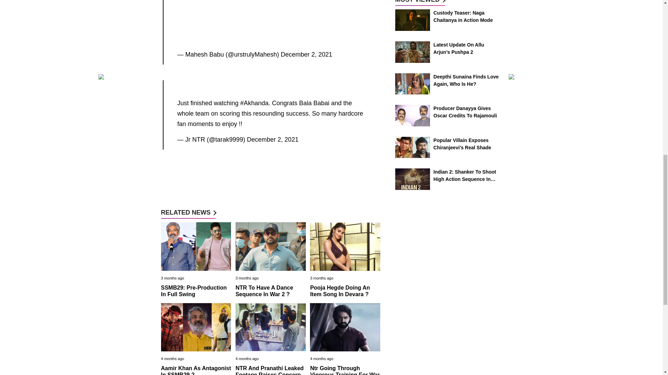 This screenshot has width=668, height=375. I want to click on SSMB29: Pre-Production In Full Swing, so click(193, 291).